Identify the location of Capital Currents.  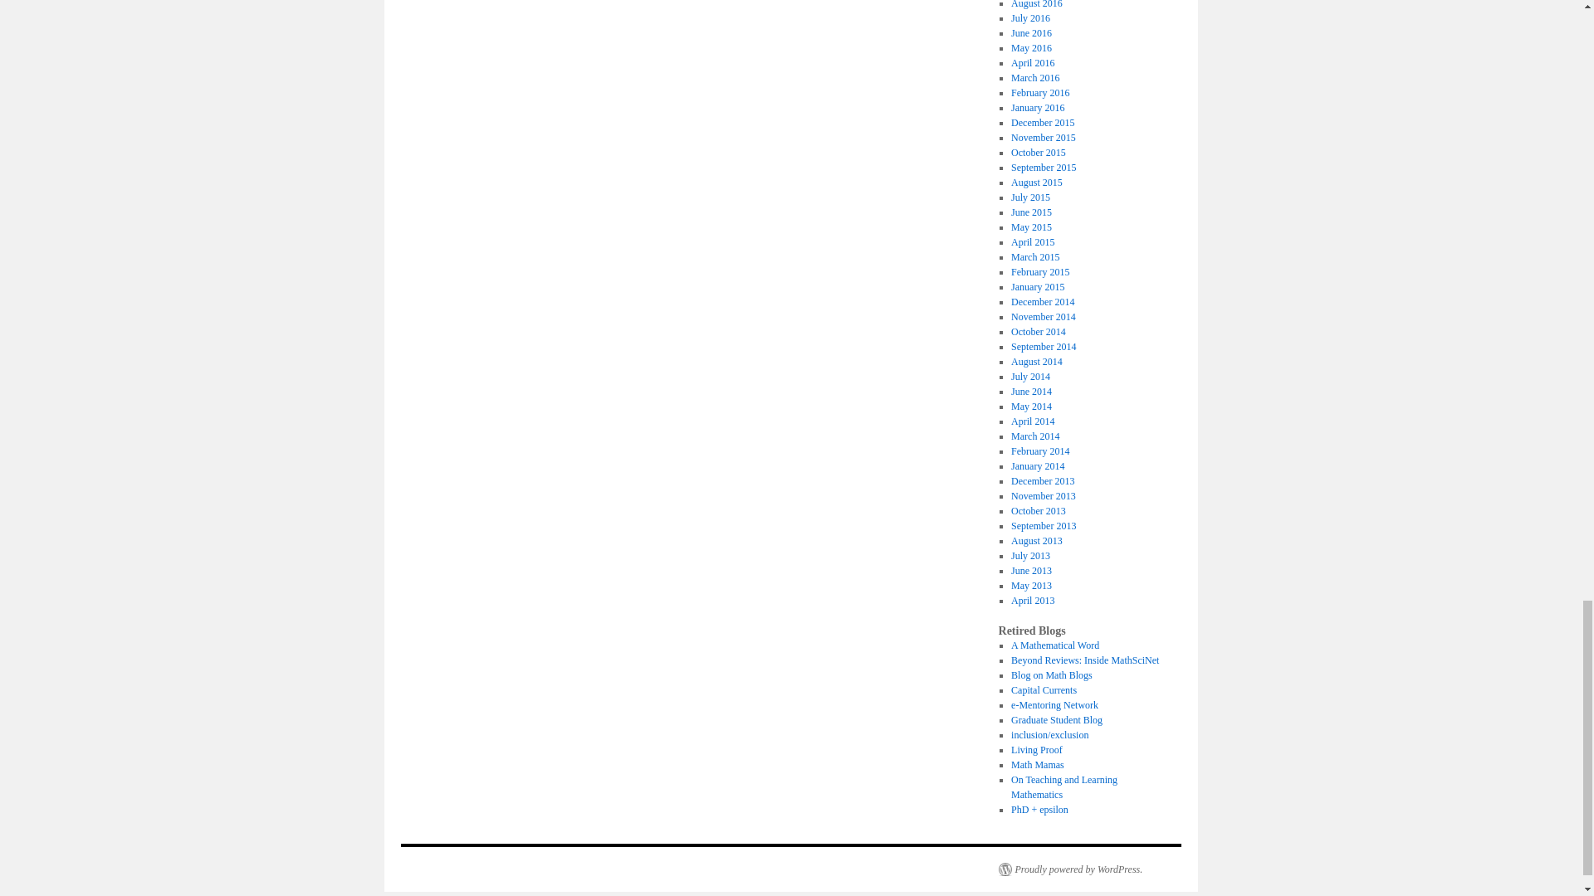
(1044, 690).